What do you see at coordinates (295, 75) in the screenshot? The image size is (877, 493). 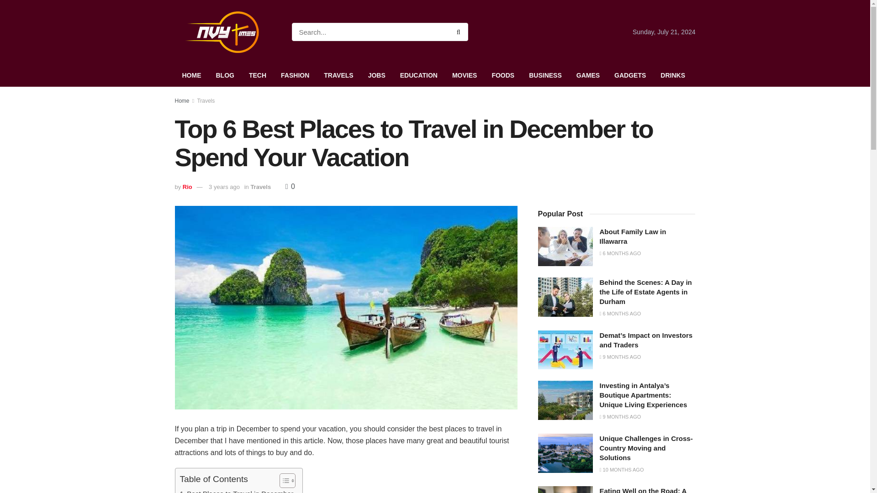 I see `FASHION` at bounding box center [295, 75].